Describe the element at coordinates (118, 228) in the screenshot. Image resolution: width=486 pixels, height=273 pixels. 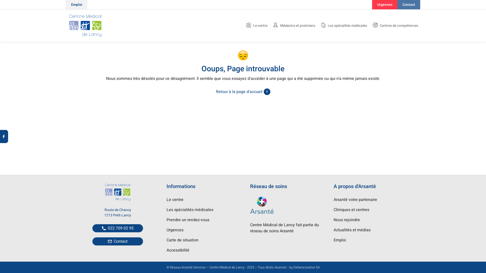
I see `022 709 02 95` at that location.